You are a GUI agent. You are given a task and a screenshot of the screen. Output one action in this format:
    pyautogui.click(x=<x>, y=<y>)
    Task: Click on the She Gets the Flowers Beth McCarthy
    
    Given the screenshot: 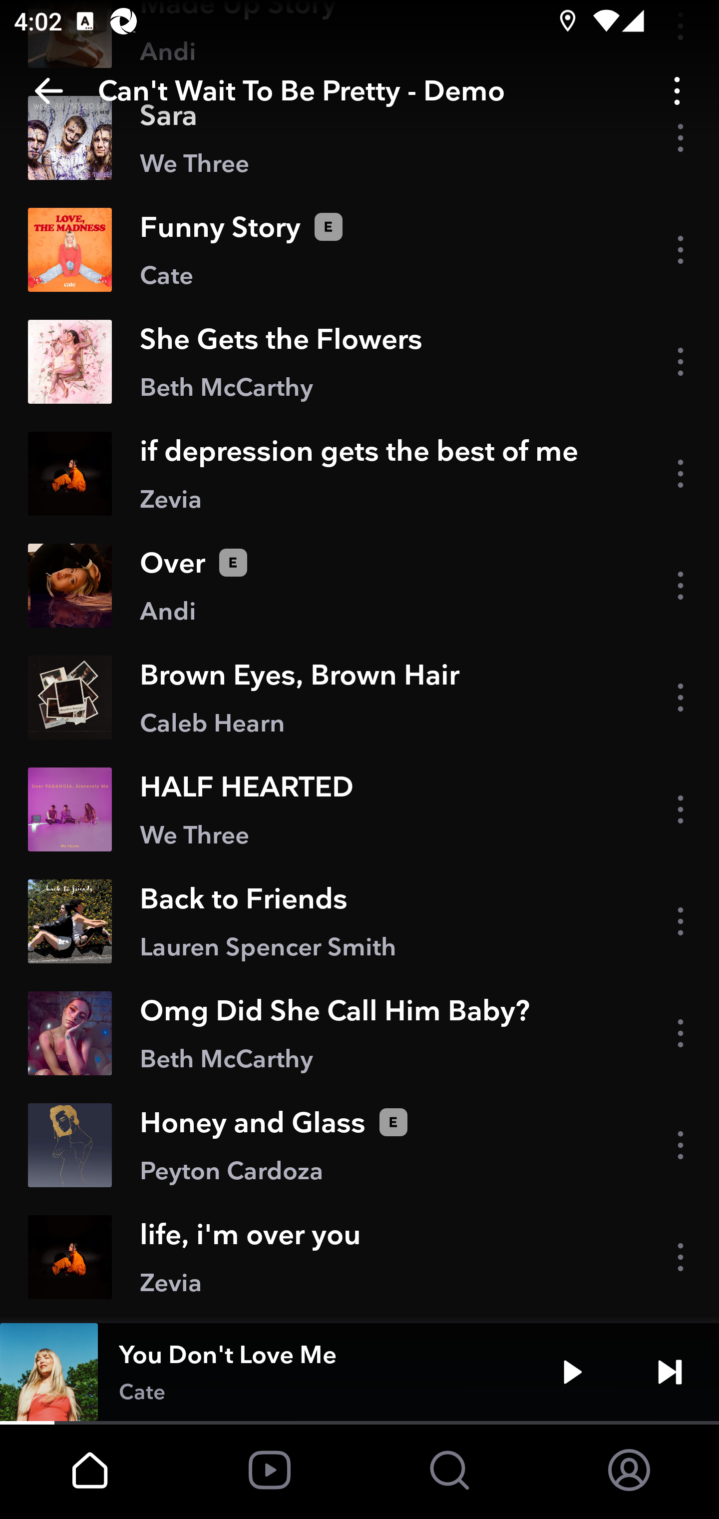 What is the action you would take?
    pyautogui.click(x=359, y=362)
    